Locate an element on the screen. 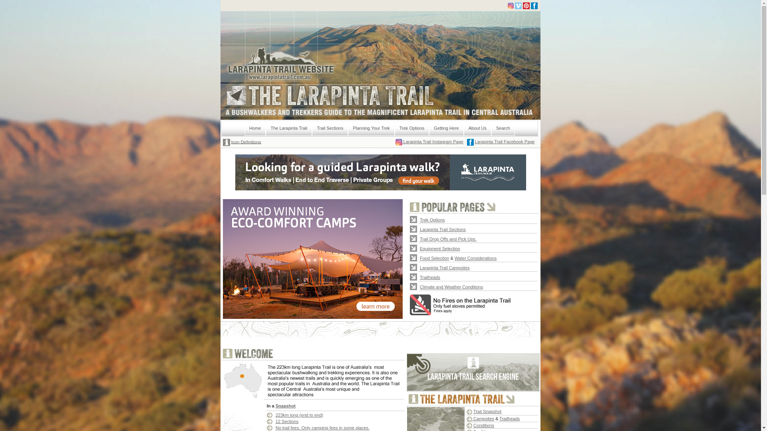  Larapinta Trail Campsites is located at coordinates (445, 267).